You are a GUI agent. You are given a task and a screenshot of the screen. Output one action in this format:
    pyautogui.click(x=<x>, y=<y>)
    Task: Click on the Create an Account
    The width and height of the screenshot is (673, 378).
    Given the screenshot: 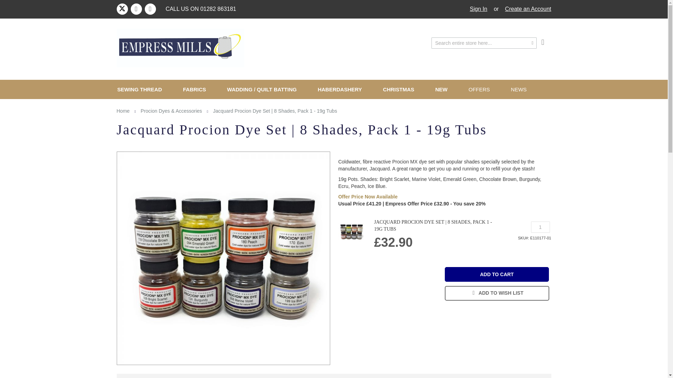 What is the action you would take?
    pyautogui.click(x=528, y=9)
    